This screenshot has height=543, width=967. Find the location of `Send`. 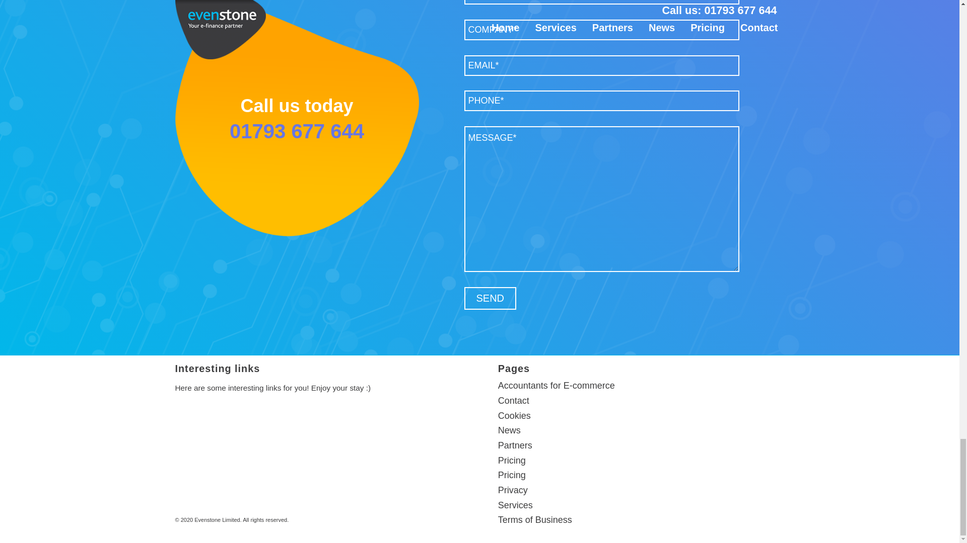

Send is located at coordinates (490, 298).